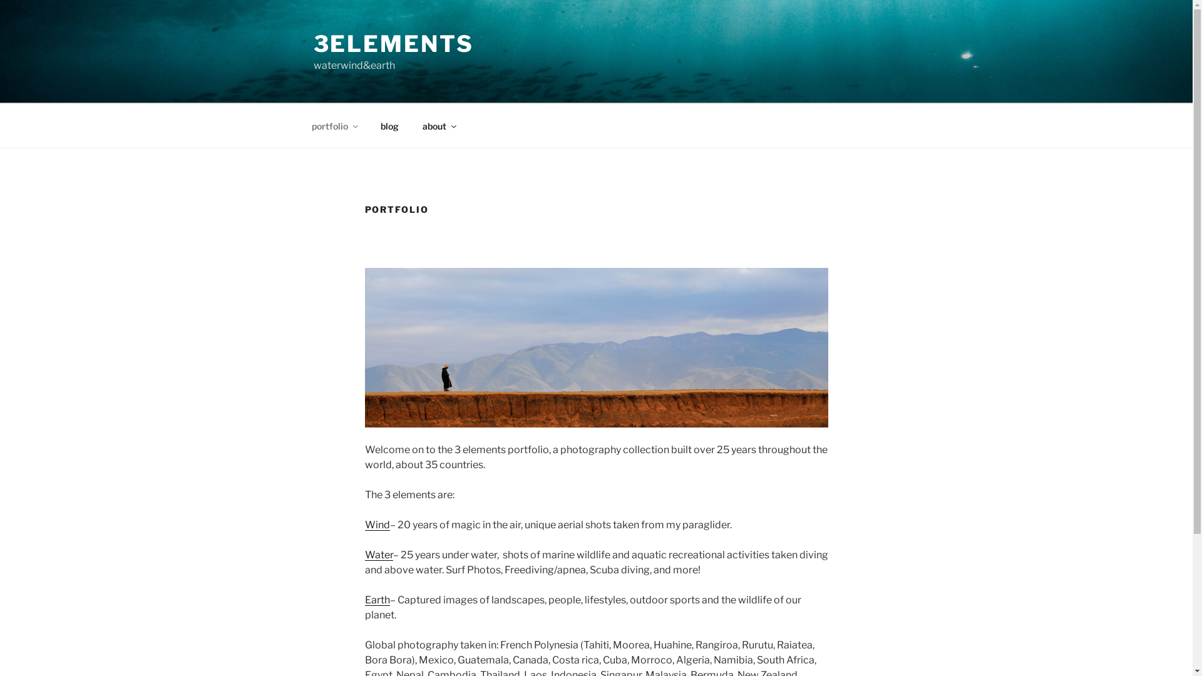 The width and height of the screenshot is (1202, 676). Describe the element at coordinates (334, 125) in the screenshot. I see `portfolio` at that location.